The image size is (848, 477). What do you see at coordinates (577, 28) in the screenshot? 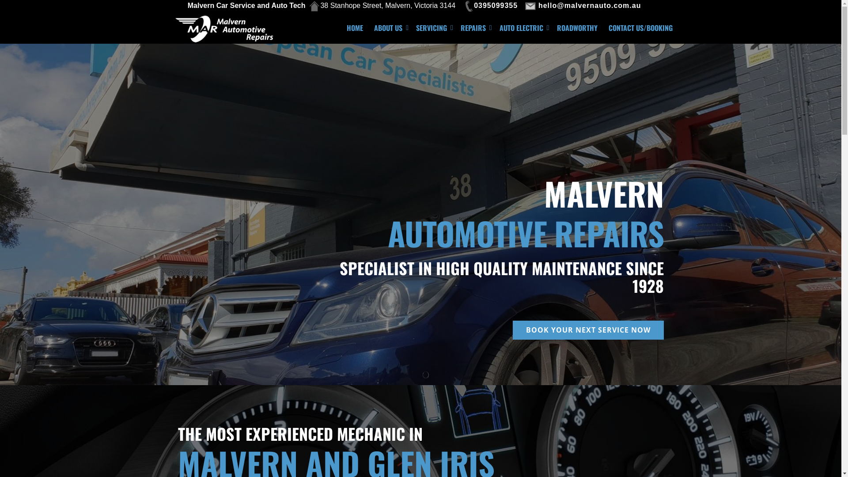
I see `ROADWORTHY` at bounding box center [577, 28].